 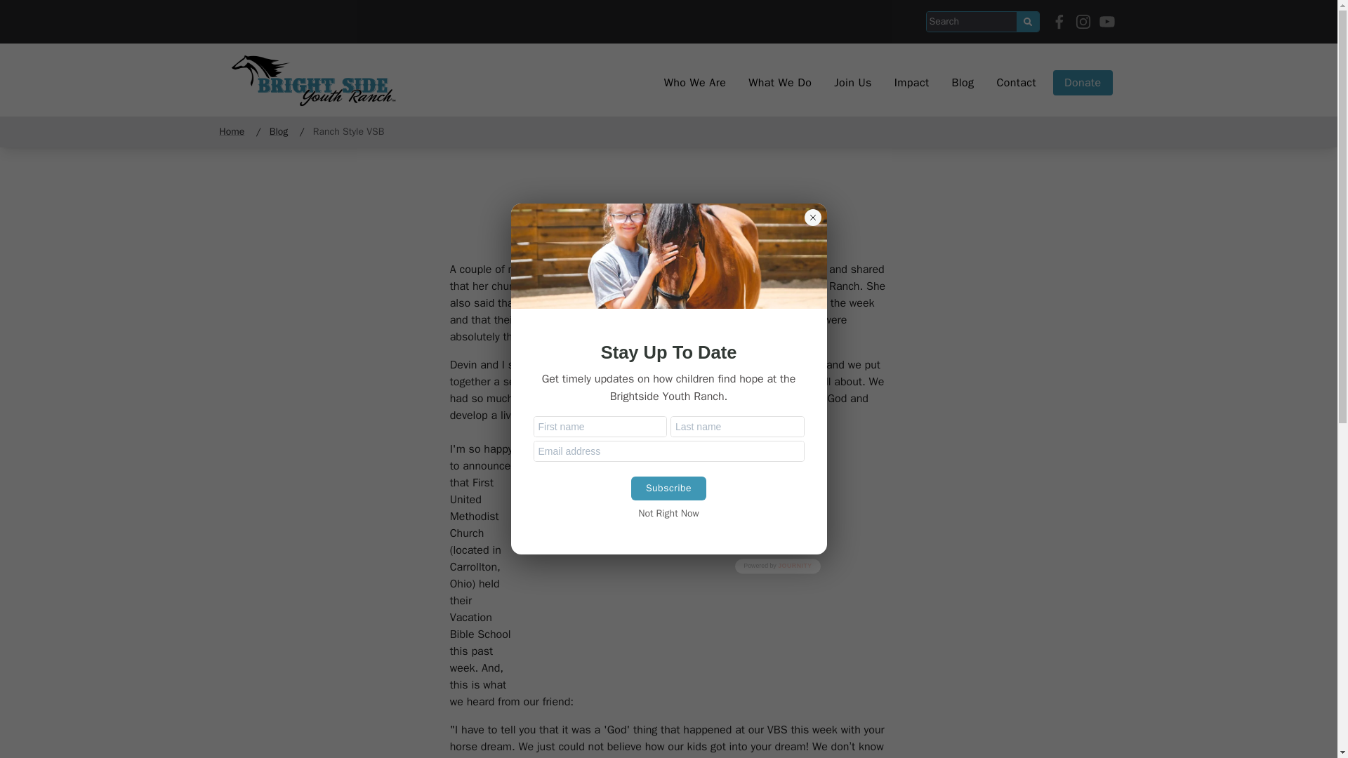 I want to click on Who We Are, so click(x=695, y=83).